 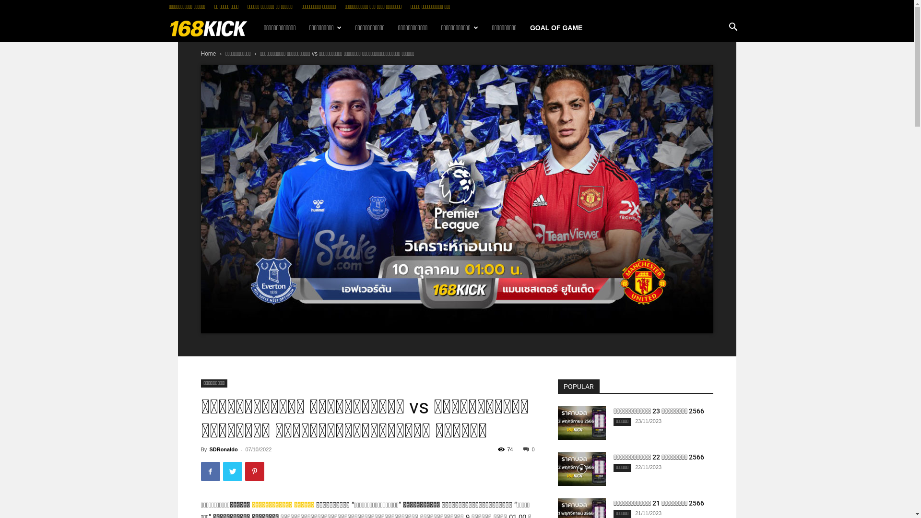 What do you see at coordinates (208, 54) in the screenshot?
I see `Home` at bounding box center [208, 54].